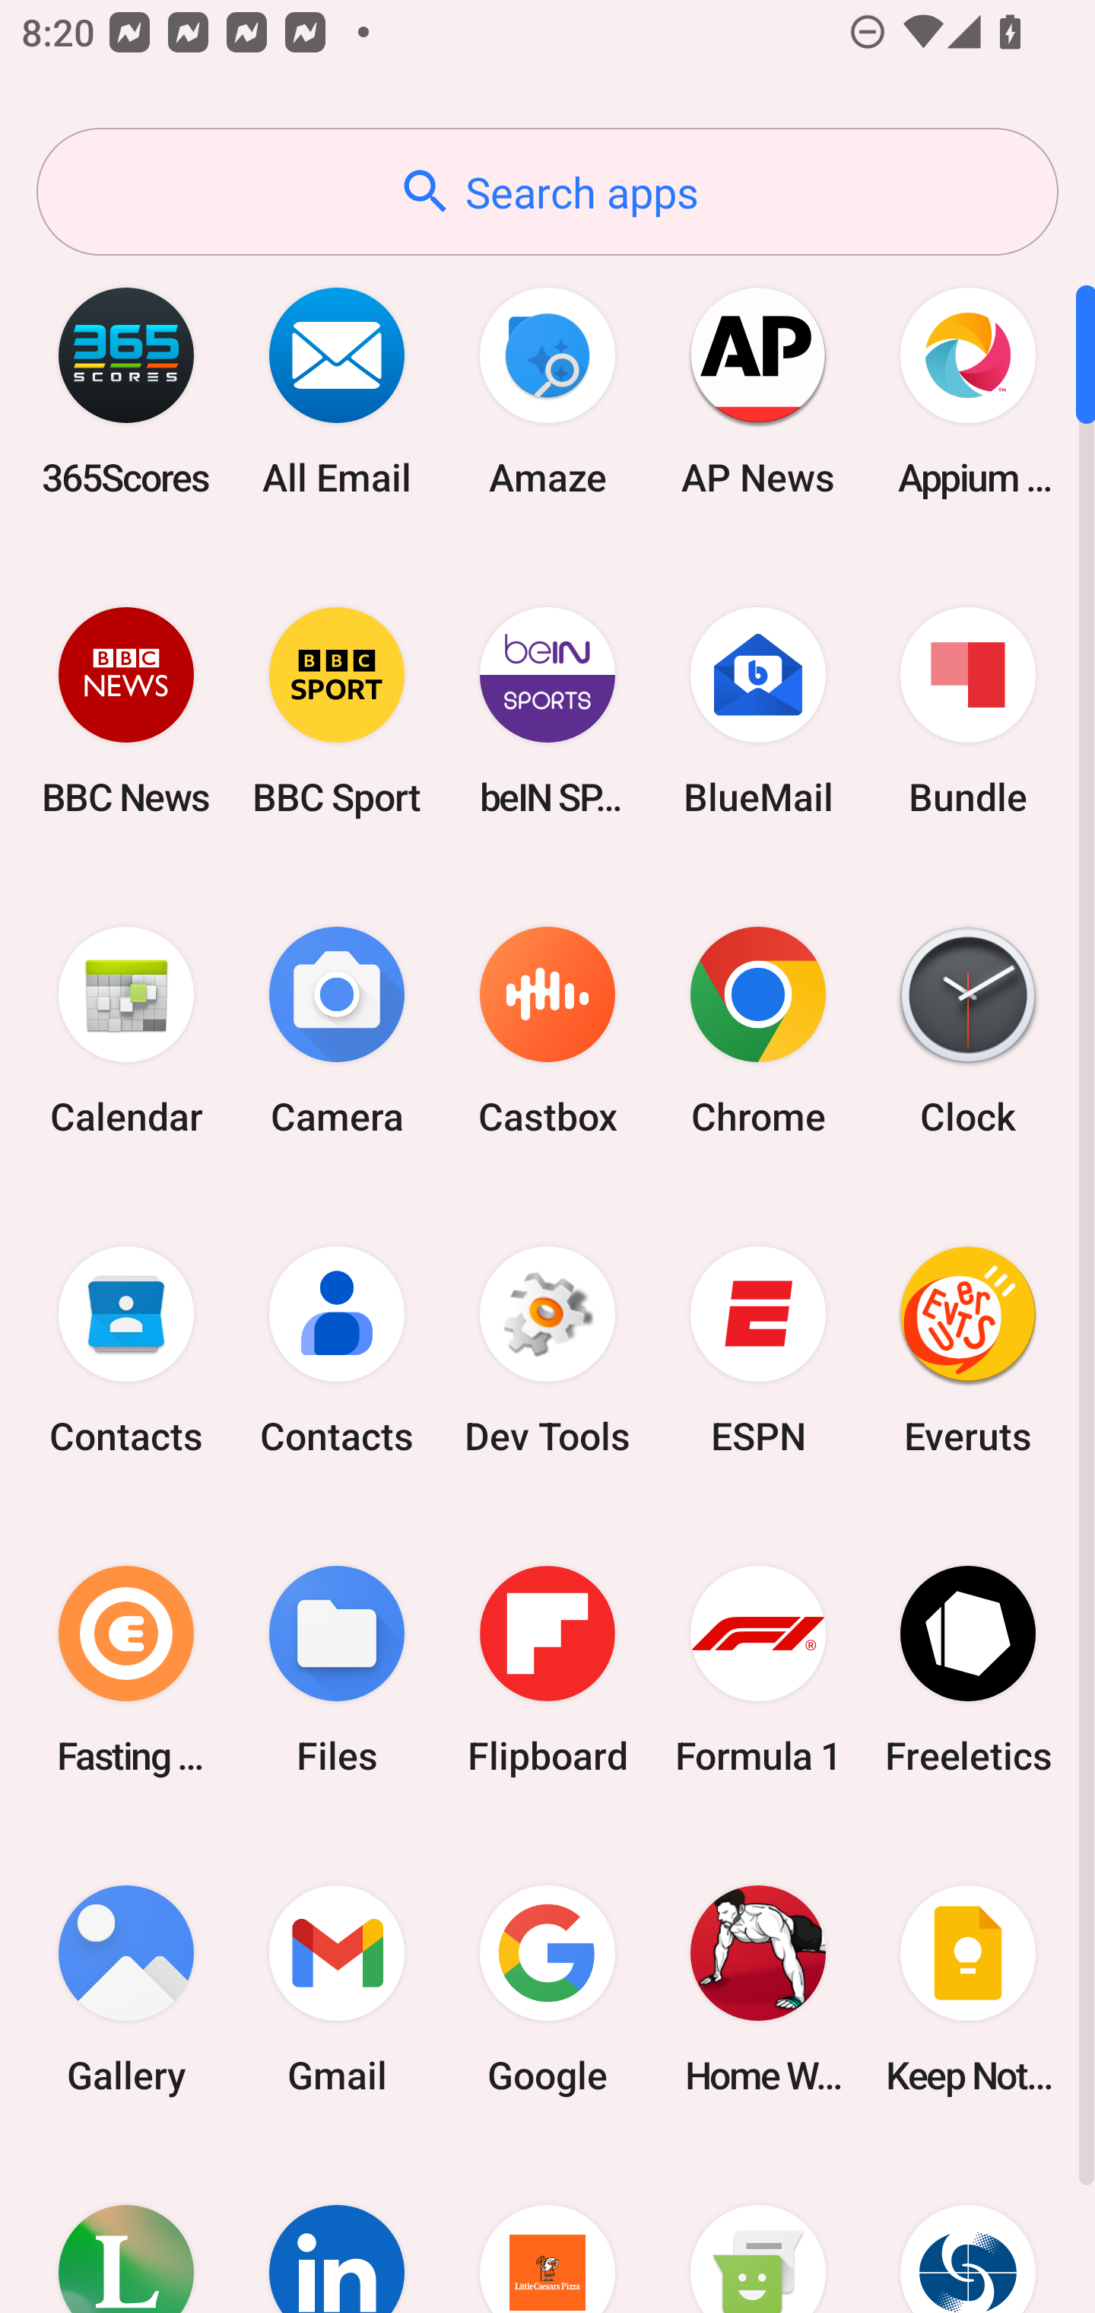 The width and height of the screenshot is (1095, 2313). I want to click on Keep Notes, so click(968, 1989).